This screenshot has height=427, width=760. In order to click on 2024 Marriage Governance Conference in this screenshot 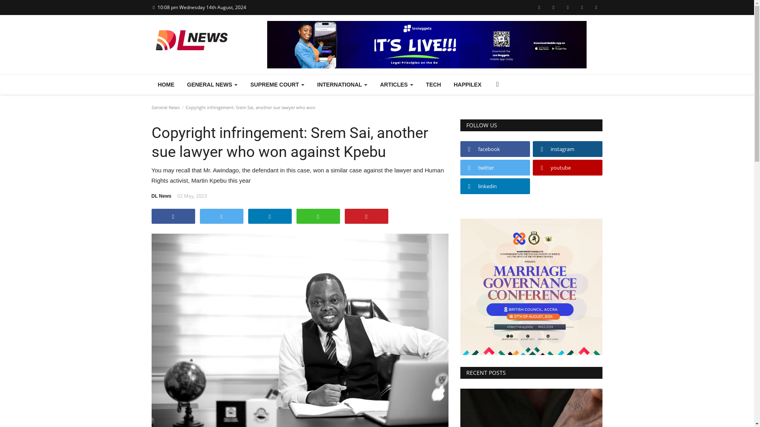, I will do `click(531, 286)`.